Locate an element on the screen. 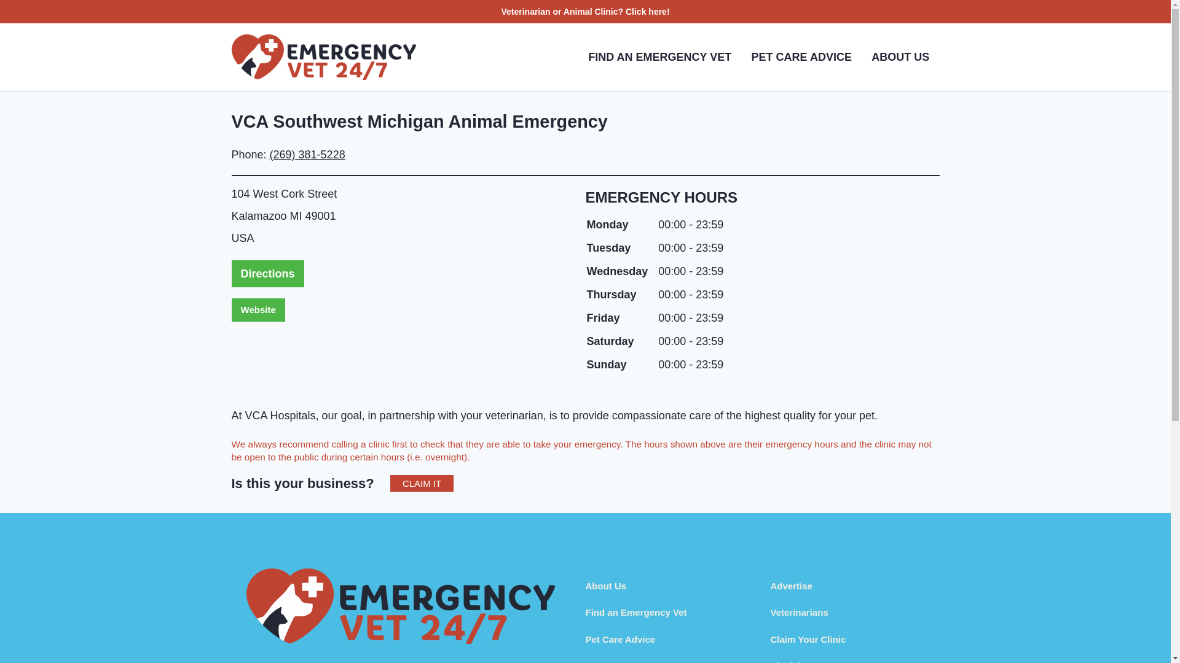 The width and height of the screenshot is (1180, 663). About Us is located at coordinates (606, 586).